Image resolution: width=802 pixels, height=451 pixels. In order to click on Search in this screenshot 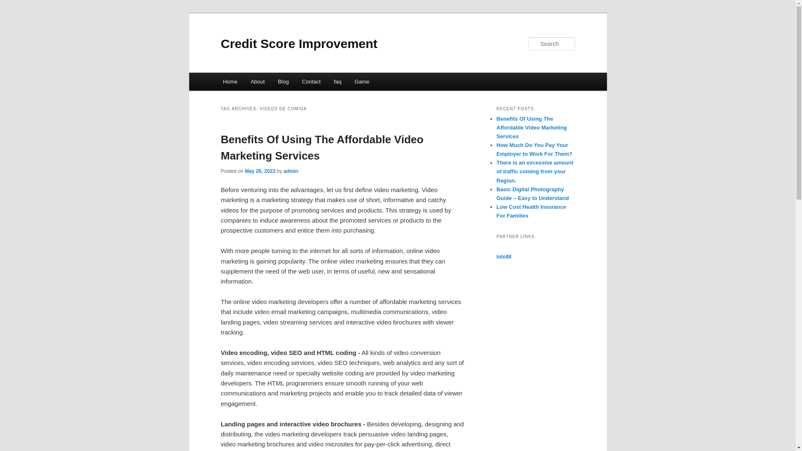, I will do `click(13, 5)`.